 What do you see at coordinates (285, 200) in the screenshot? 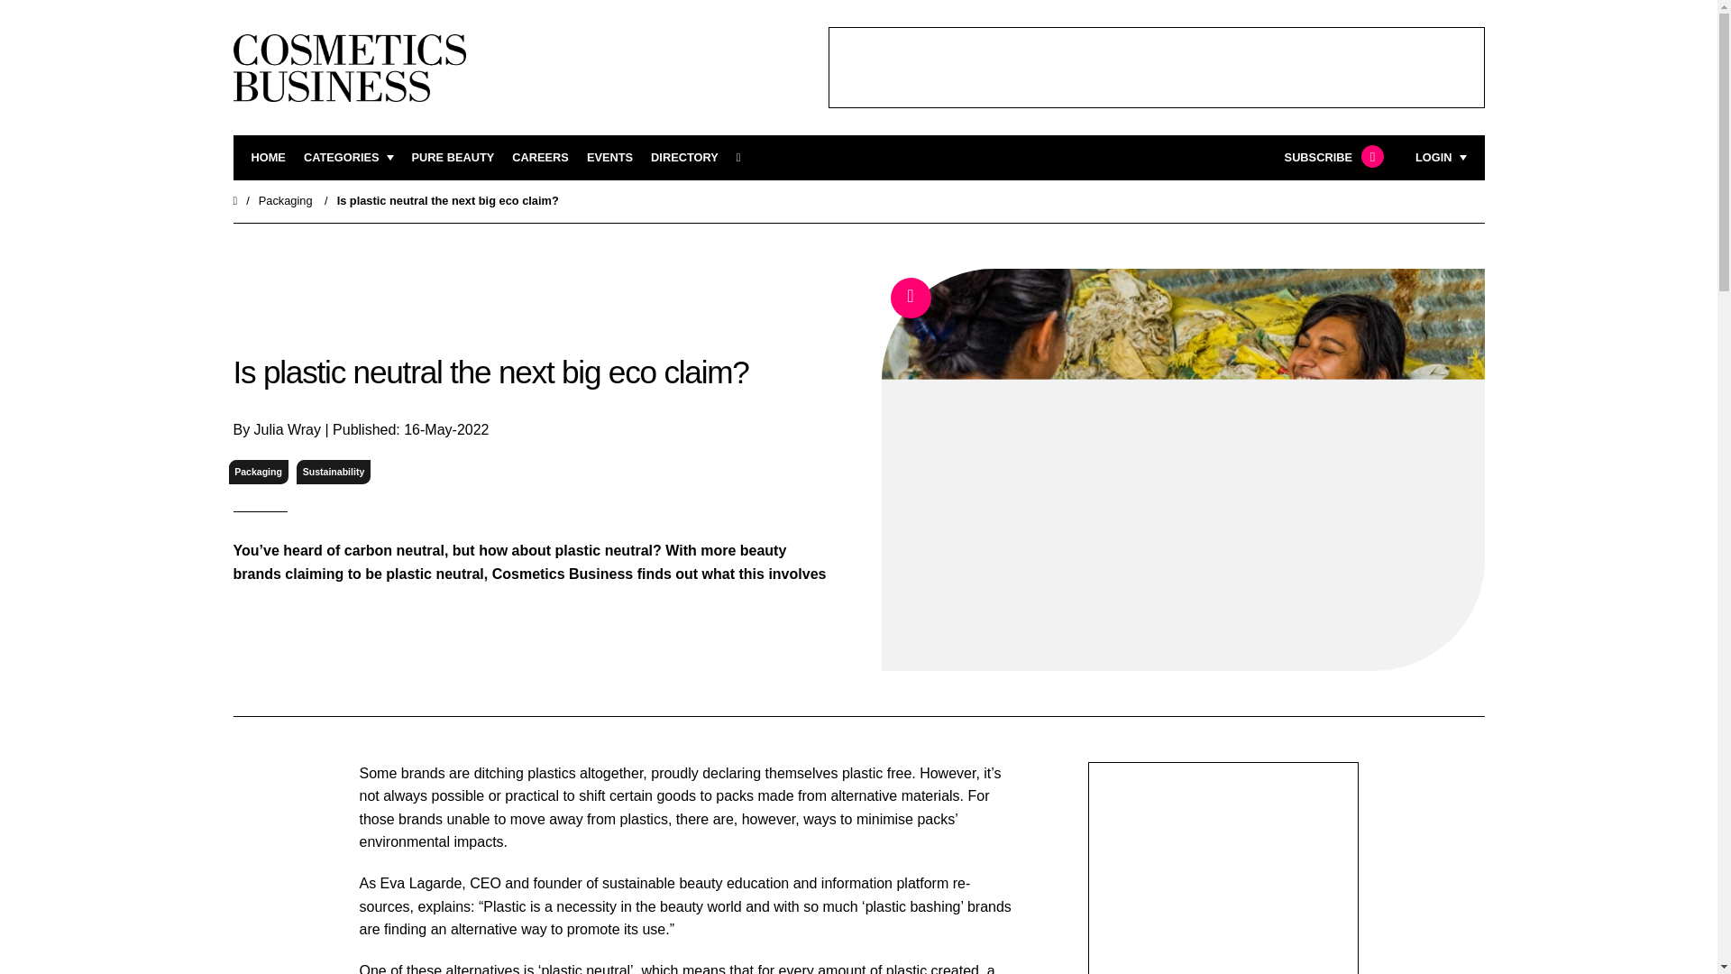
I see `Packaging` at bounding box center [285, 200].